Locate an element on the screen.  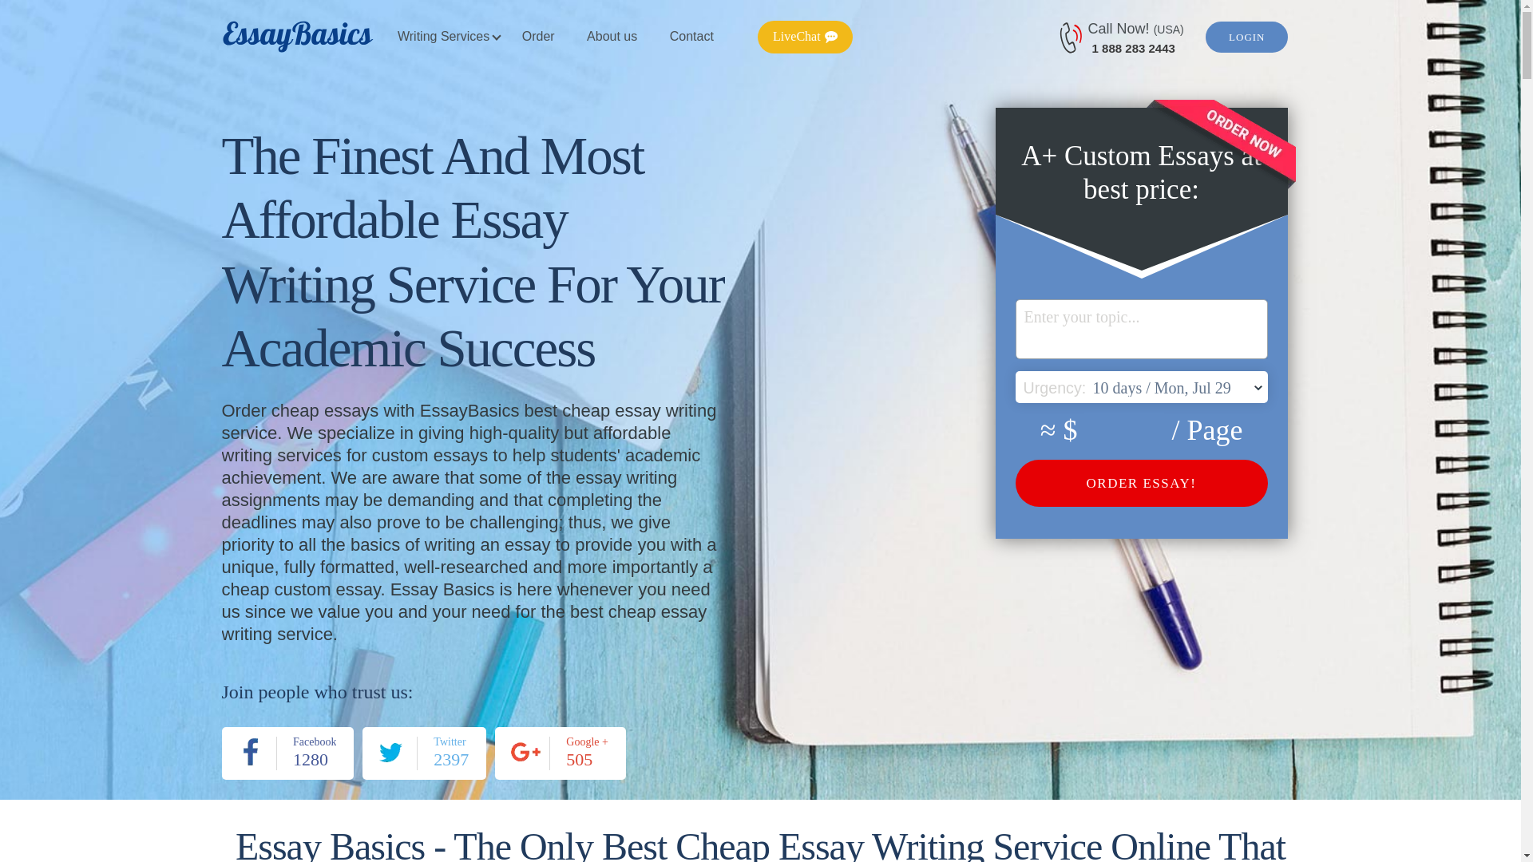
Order is located at coordinates (287, 753).